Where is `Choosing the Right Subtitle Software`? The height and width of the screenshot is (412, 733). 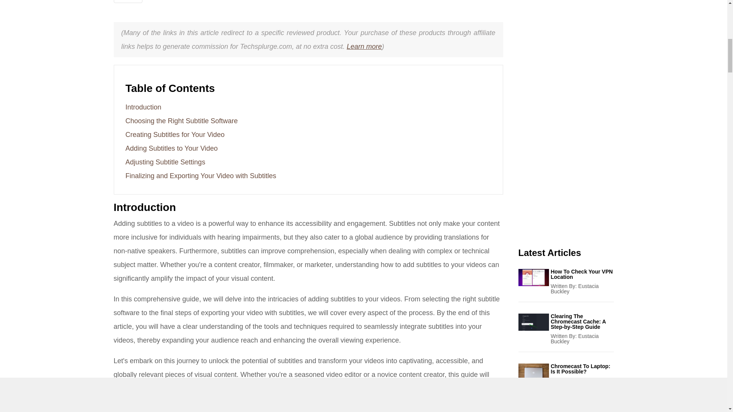 Choosing the Right Subtitle Software is located at coordinates (181, 121).